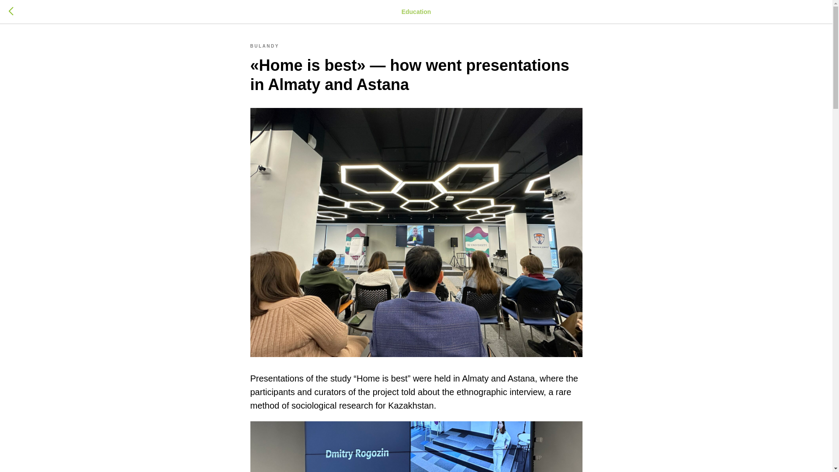 The width and height of the screenshot is (839, 472). What do you see at coordinates (264, 45) in the screenshot?
I see `BULANDY` at bounding box center [264, 45].